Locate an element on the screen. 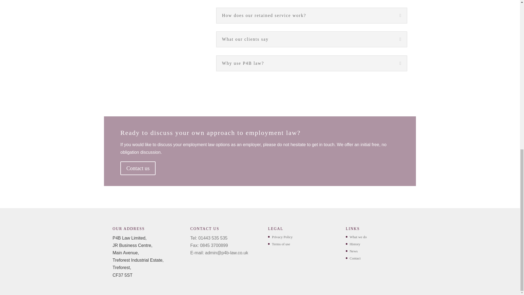  Tel: 01443 535 535 is located at coordinates (209, 238).